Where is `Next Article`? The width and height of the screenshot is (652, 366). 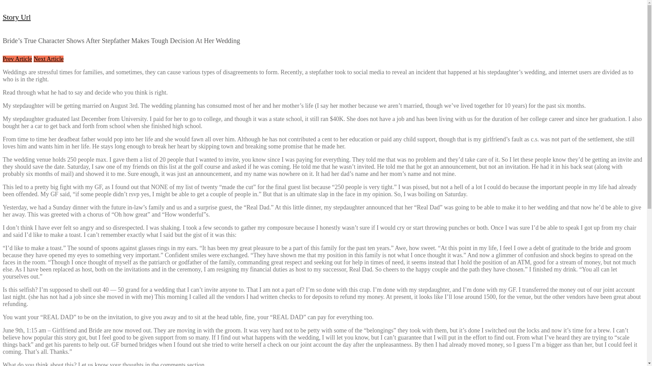 Next Article is located at coordinates (48, 59).